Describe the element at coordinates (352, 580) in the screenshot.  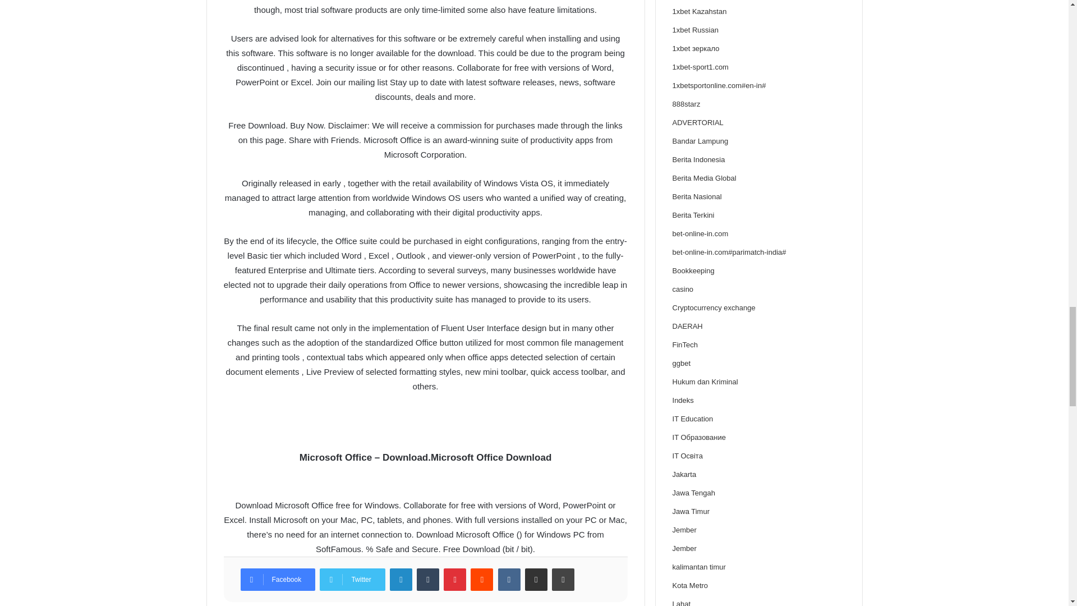
I see `Twitter` at that location.